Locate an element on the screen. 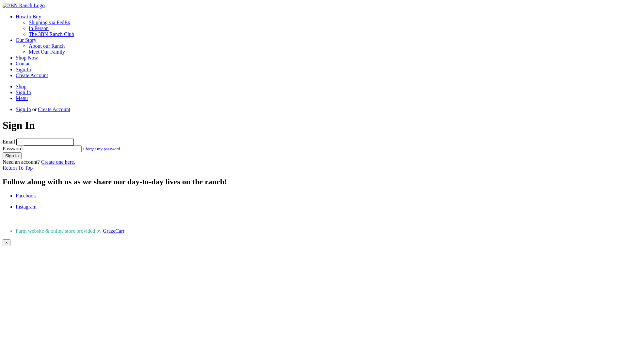  Menu is located at coordinates (22, 98).